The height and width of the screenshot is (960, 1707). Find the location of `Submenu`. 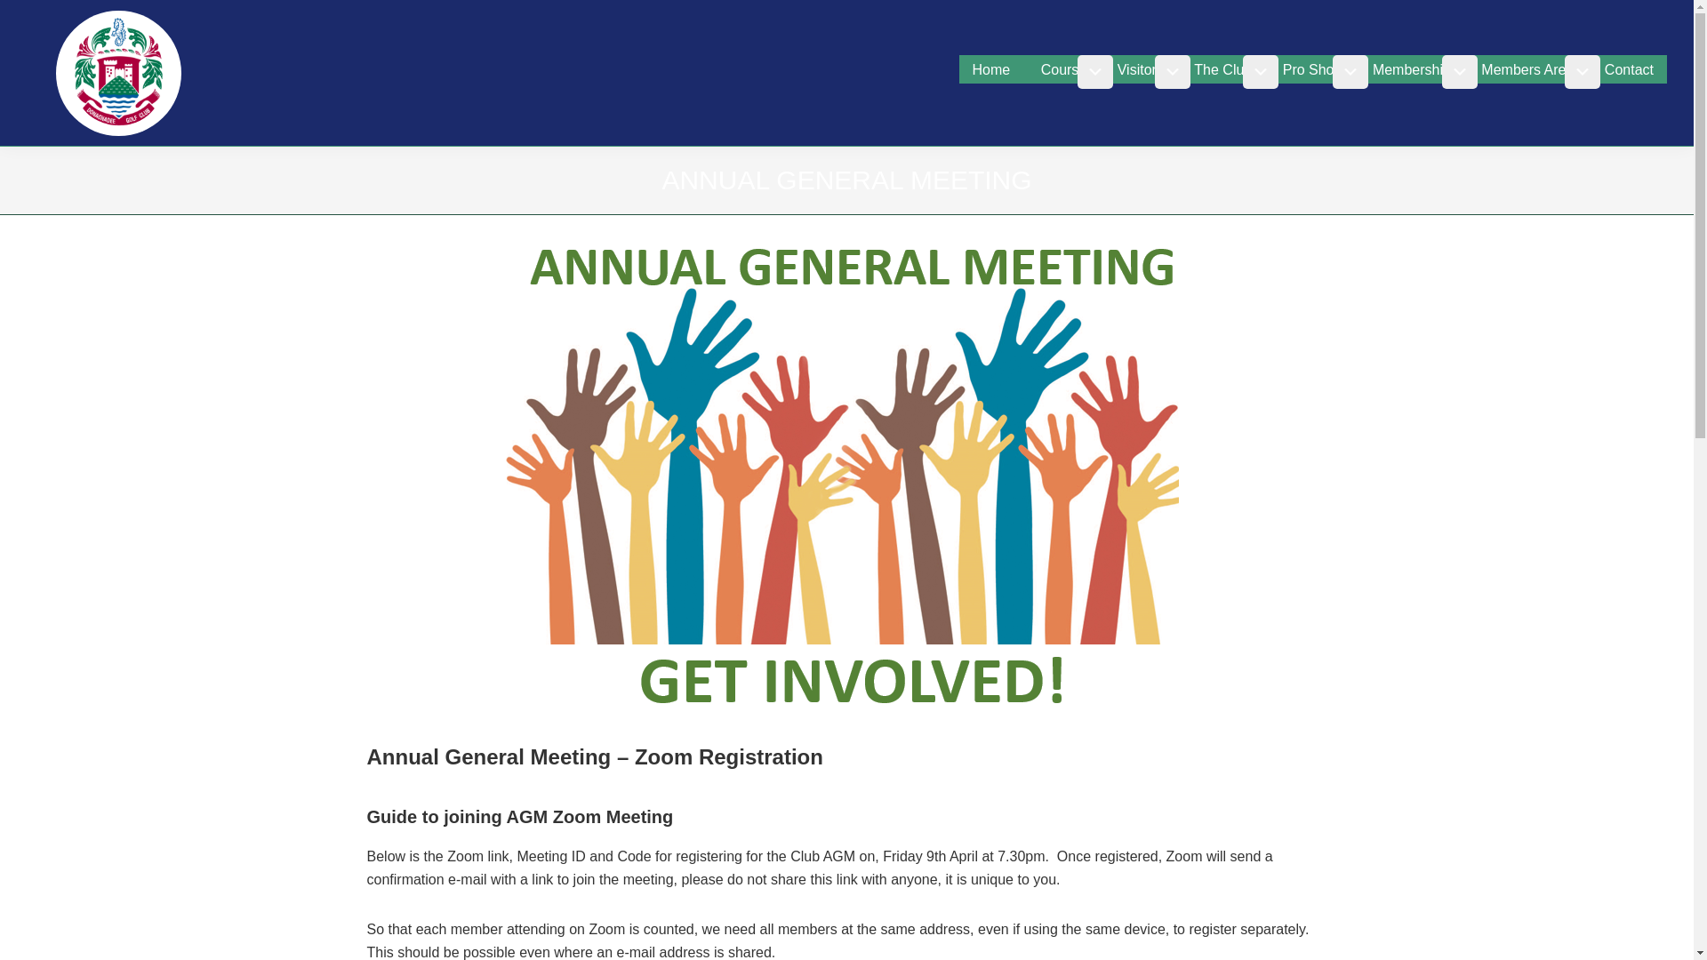

Submenu is located at coordinates (1261, 71).